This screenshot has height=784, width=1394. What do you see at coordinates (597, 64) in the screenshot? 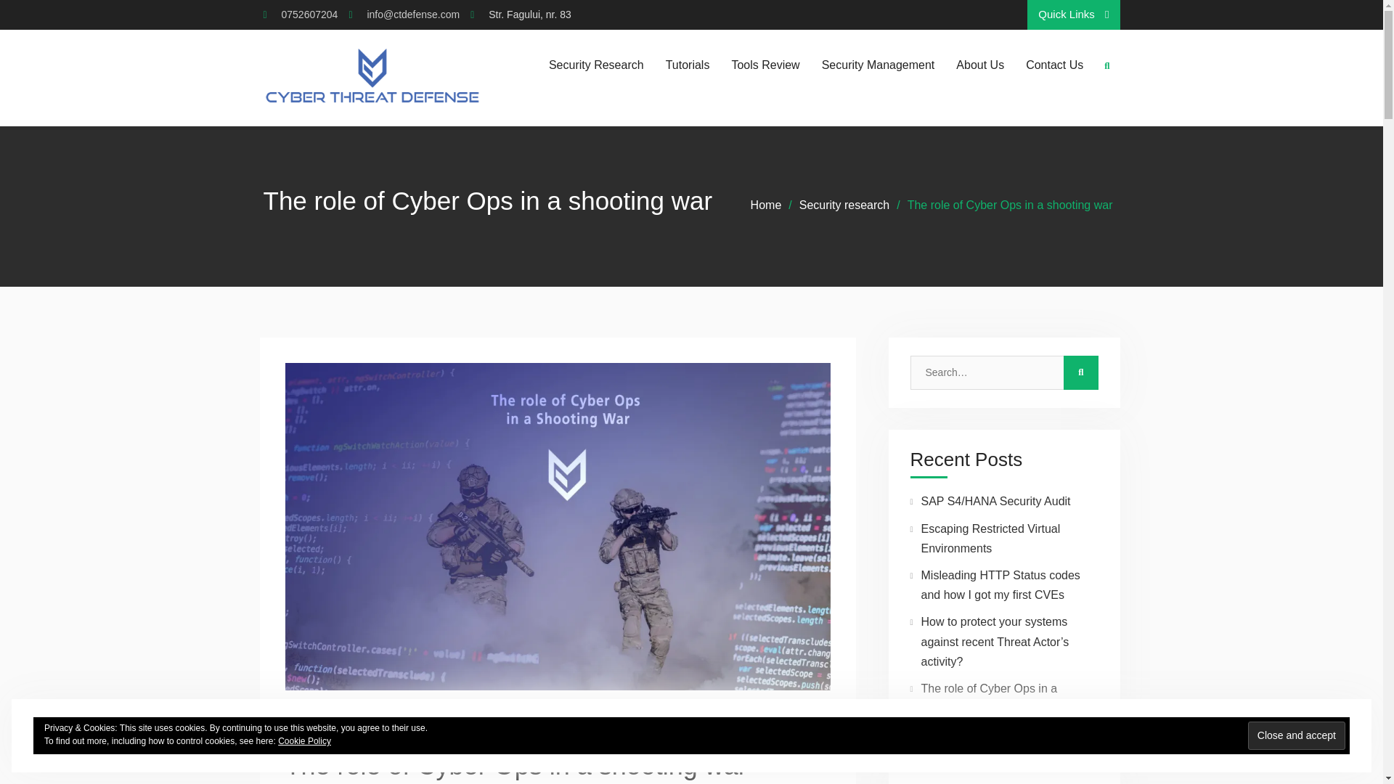
I see `Security Research` at bounding box center [597, 64].